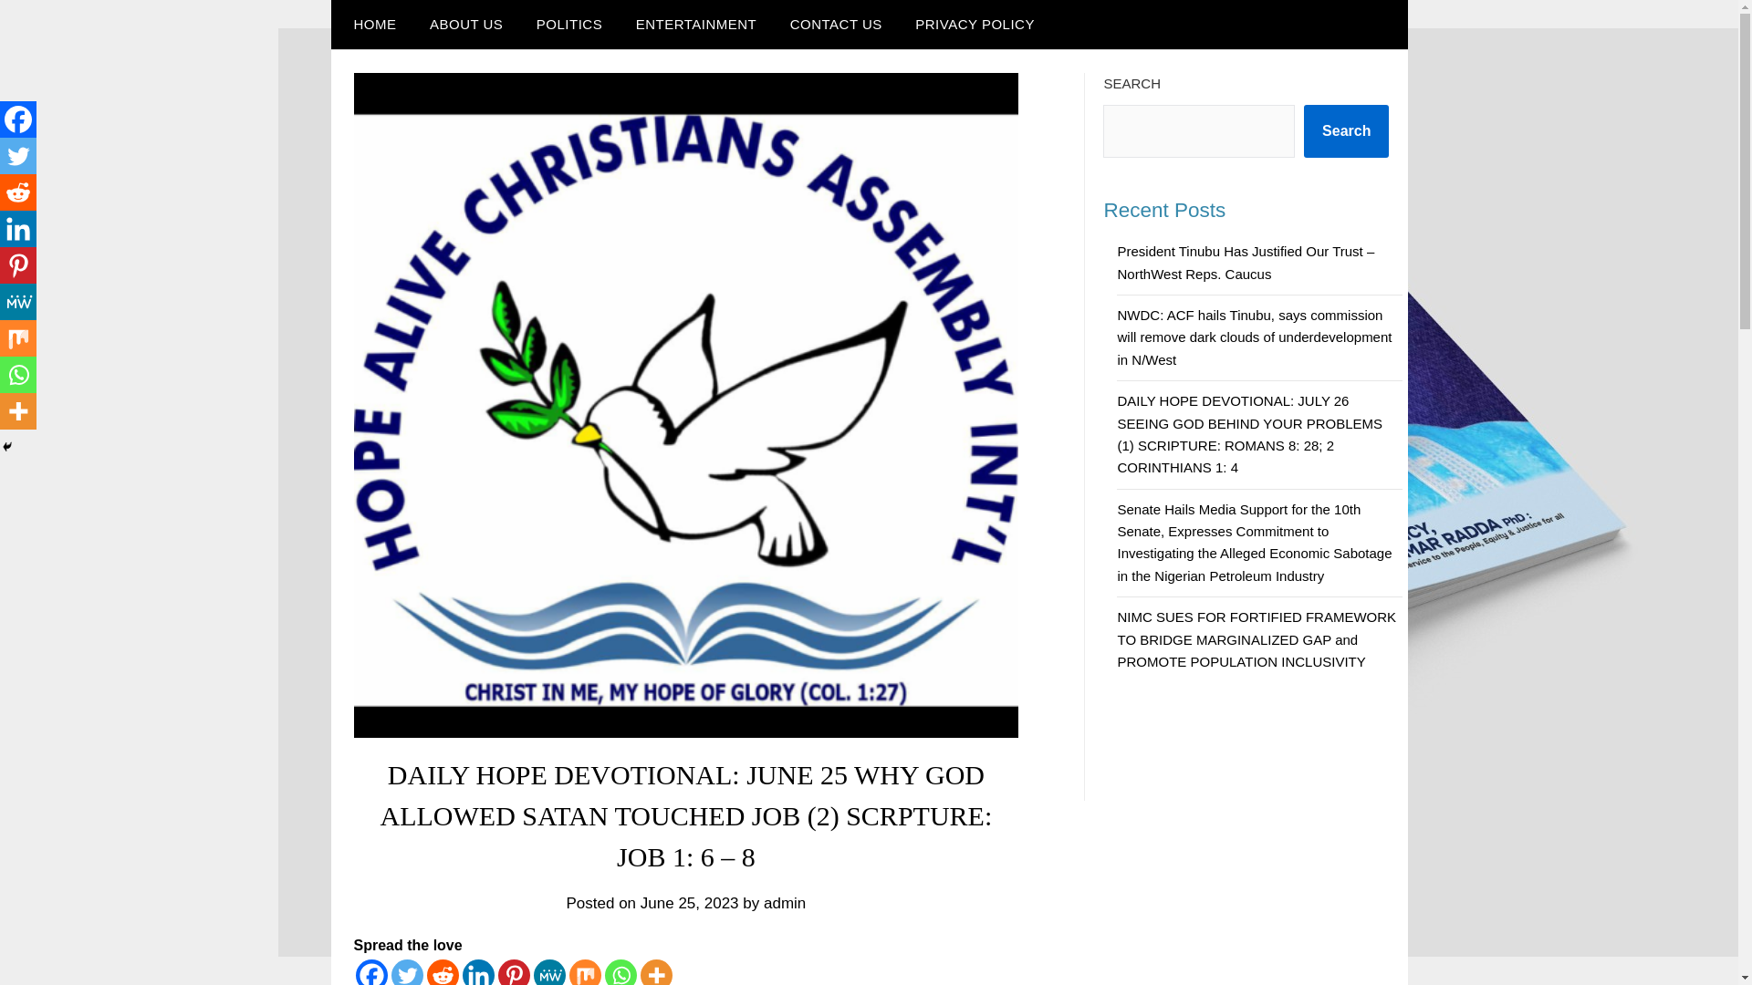  Describe the element at coordinates (514, 972) in the screenshot. I see `Pinterest` at that location.